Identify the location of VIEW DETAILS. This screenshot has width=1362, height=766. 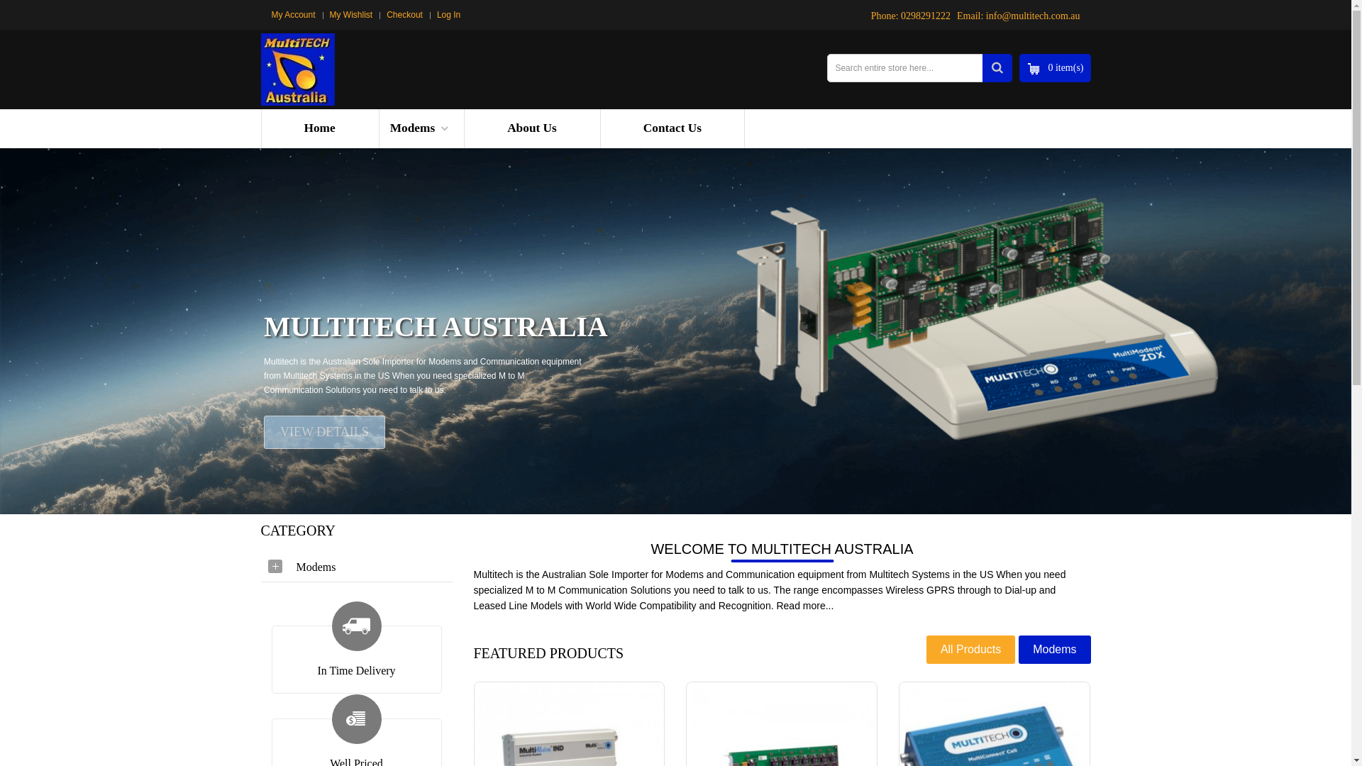
(325, 433).